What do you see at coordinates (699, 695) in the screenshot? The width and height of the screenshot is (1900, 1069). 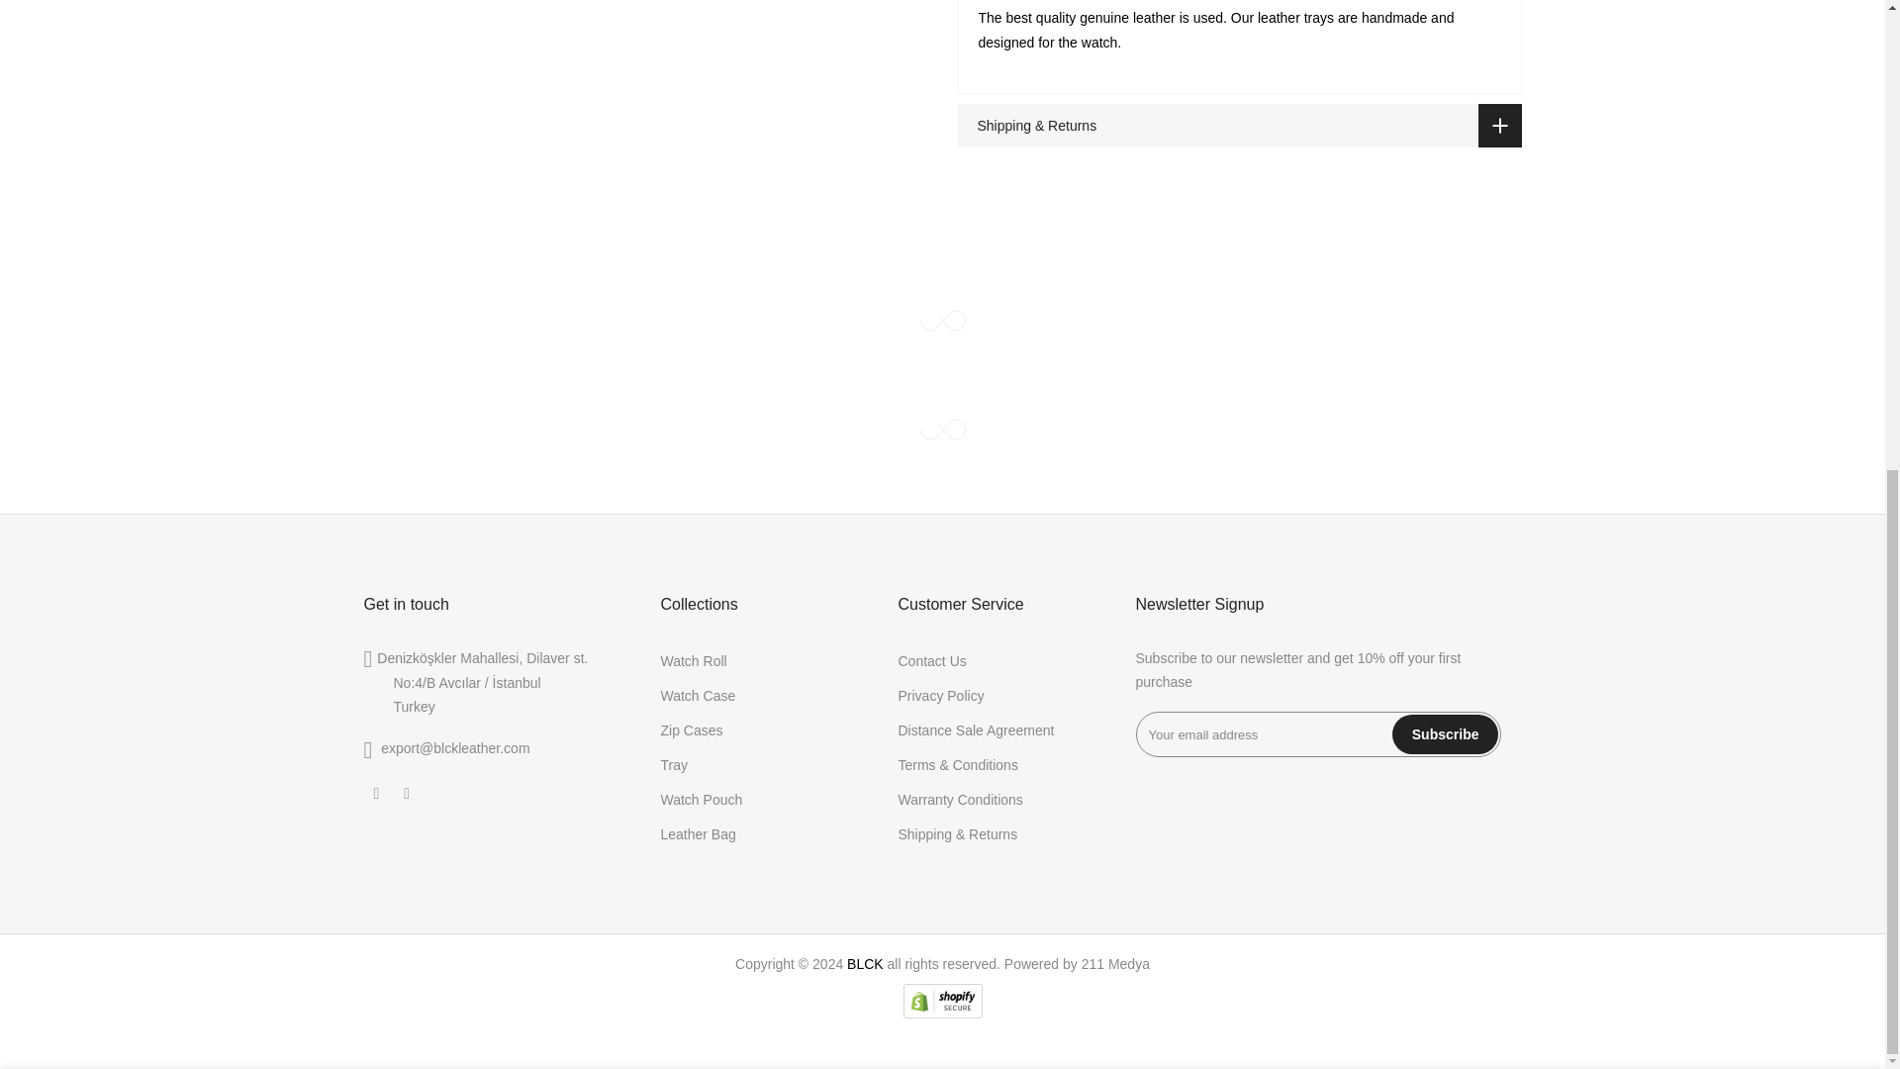 I see `Watch Case` at bounding box center [699, 695].